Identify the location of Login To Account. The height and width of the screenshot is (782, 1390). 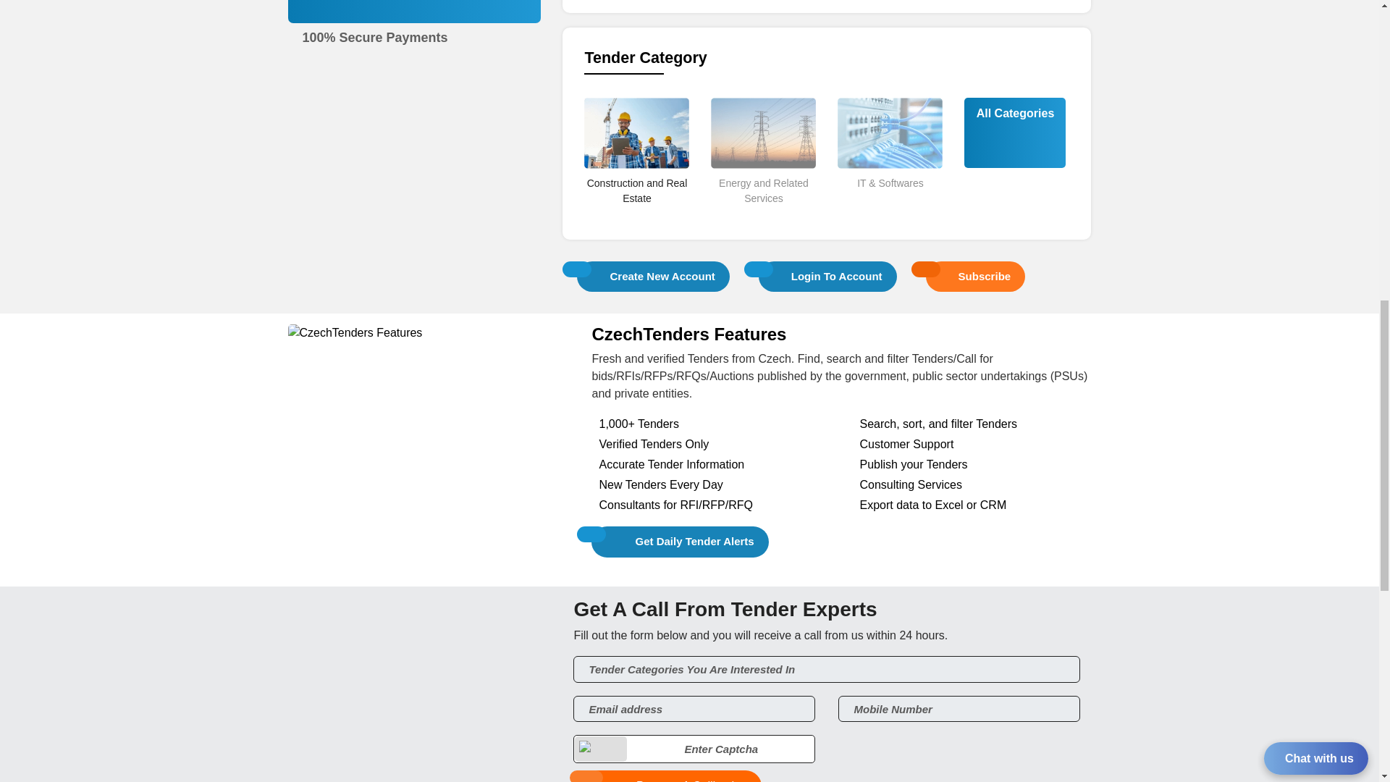
(827, 275).